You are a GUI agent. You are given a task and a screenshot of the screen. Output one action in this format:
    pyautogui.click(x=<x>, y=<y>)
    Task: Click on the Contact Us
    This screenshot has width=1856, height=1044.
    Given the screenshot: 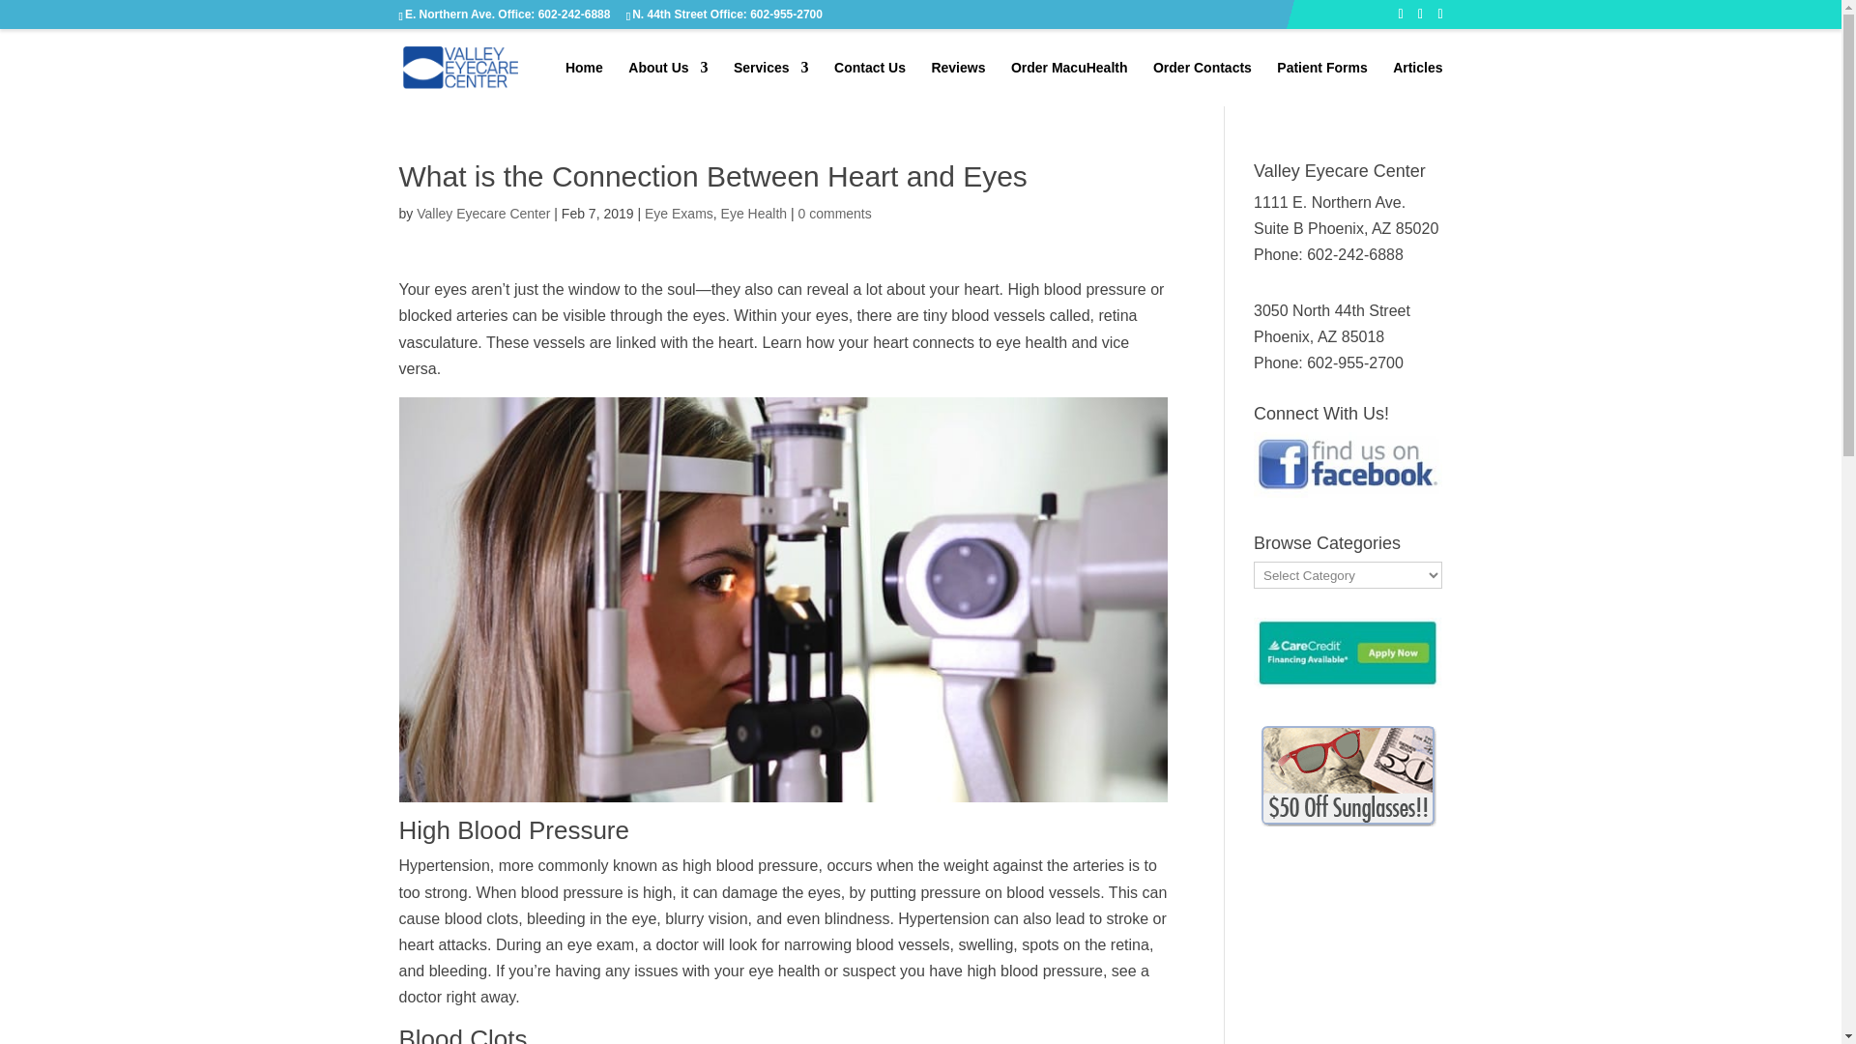 What is the action you would take?
    pyautogui.click(x=869, y=83)
    